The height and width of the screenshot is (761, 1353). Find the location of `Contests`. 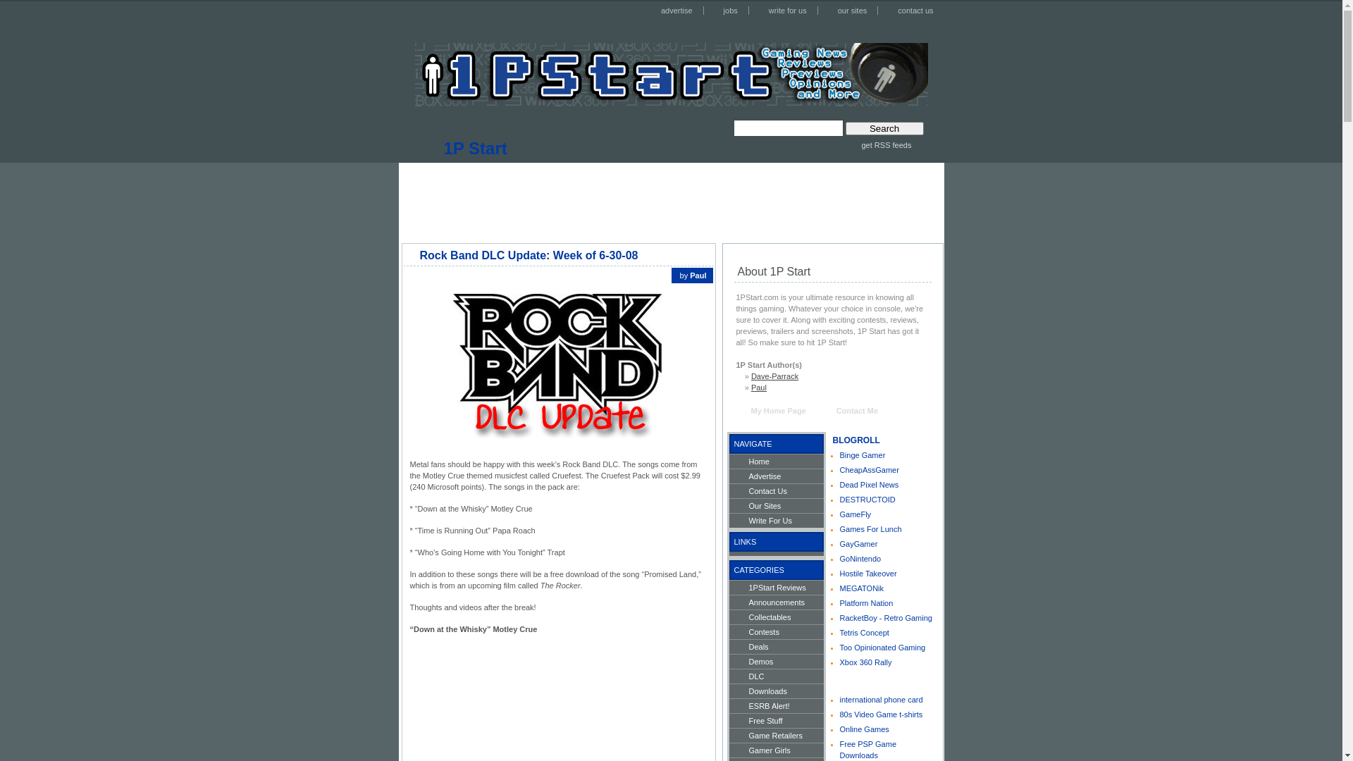

Contests is located at coordinates (776, 631).